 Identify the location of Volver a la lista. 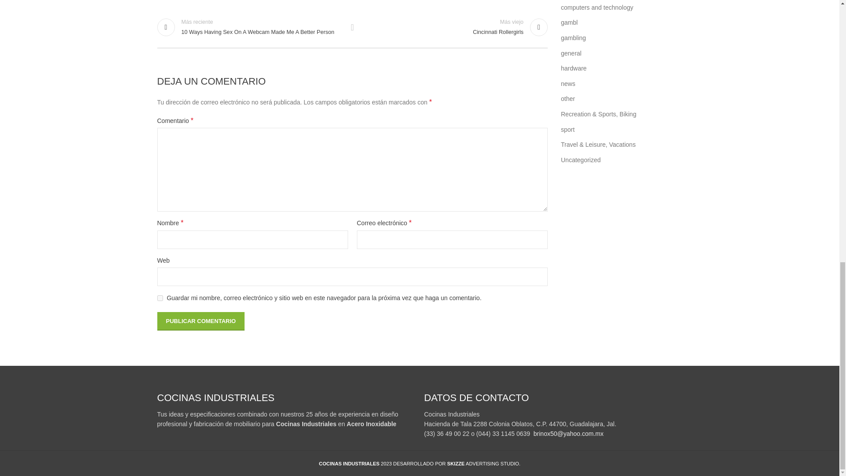
(352, 27).